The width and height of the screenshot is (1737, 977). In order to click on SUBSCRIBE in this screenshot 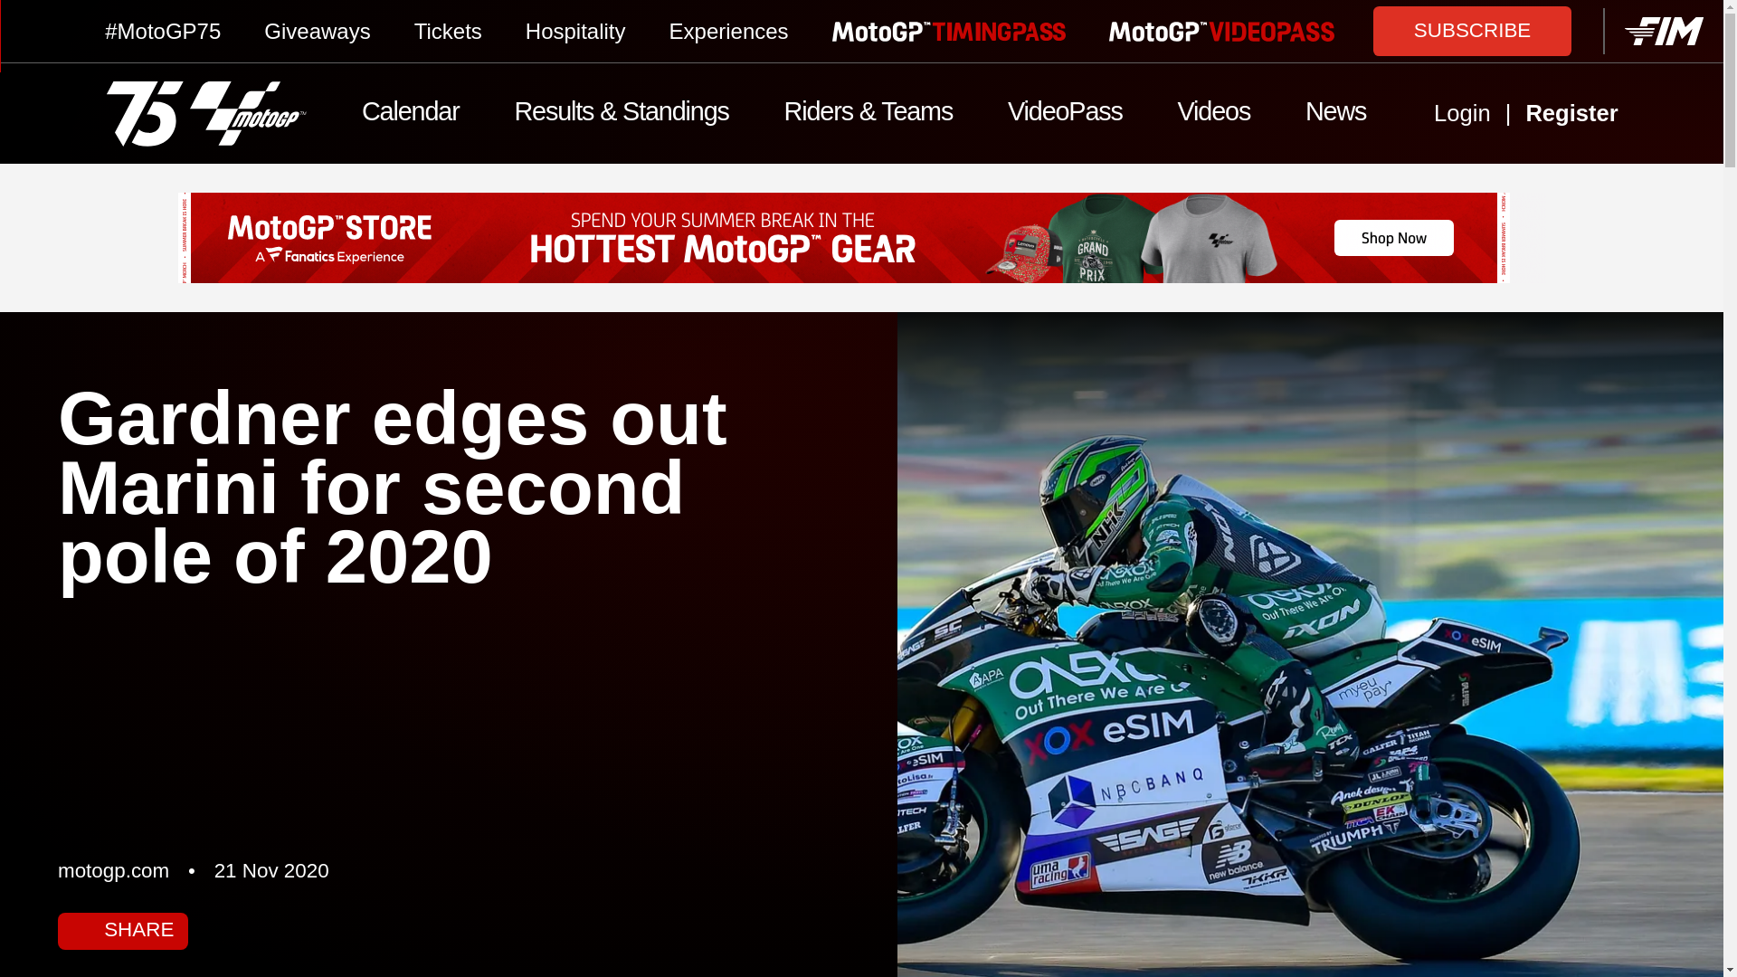, I will do `click(1473, 30)`.